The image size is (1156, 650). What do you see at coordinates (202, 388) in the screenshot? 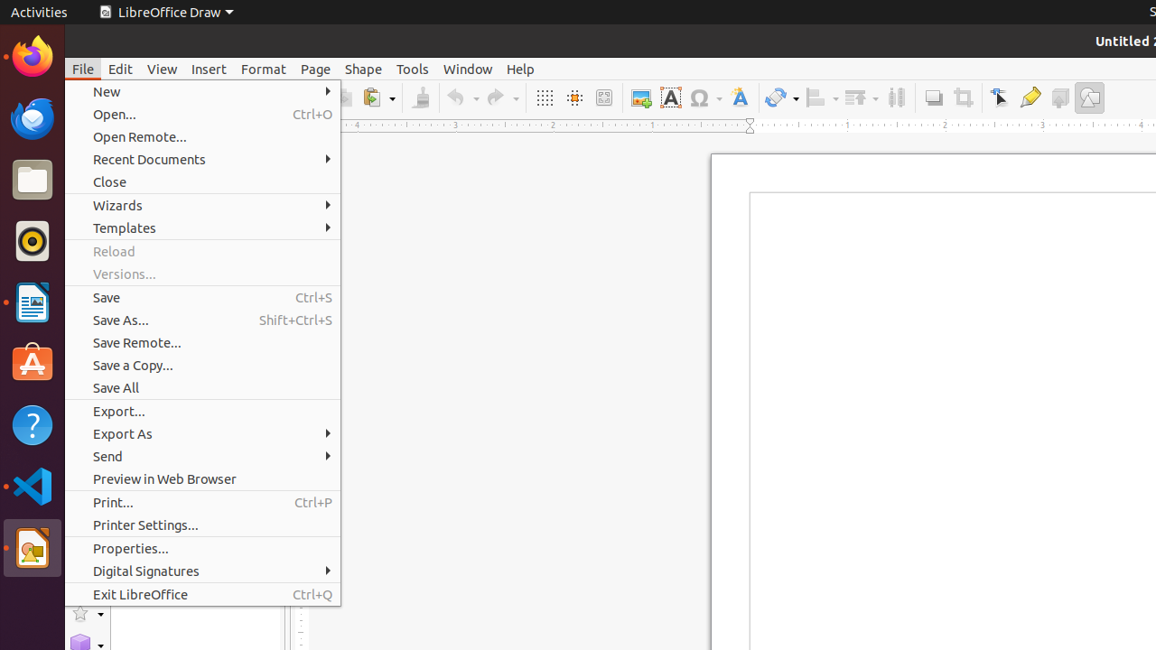
I see `Save All` at bounding box center [202, 388].